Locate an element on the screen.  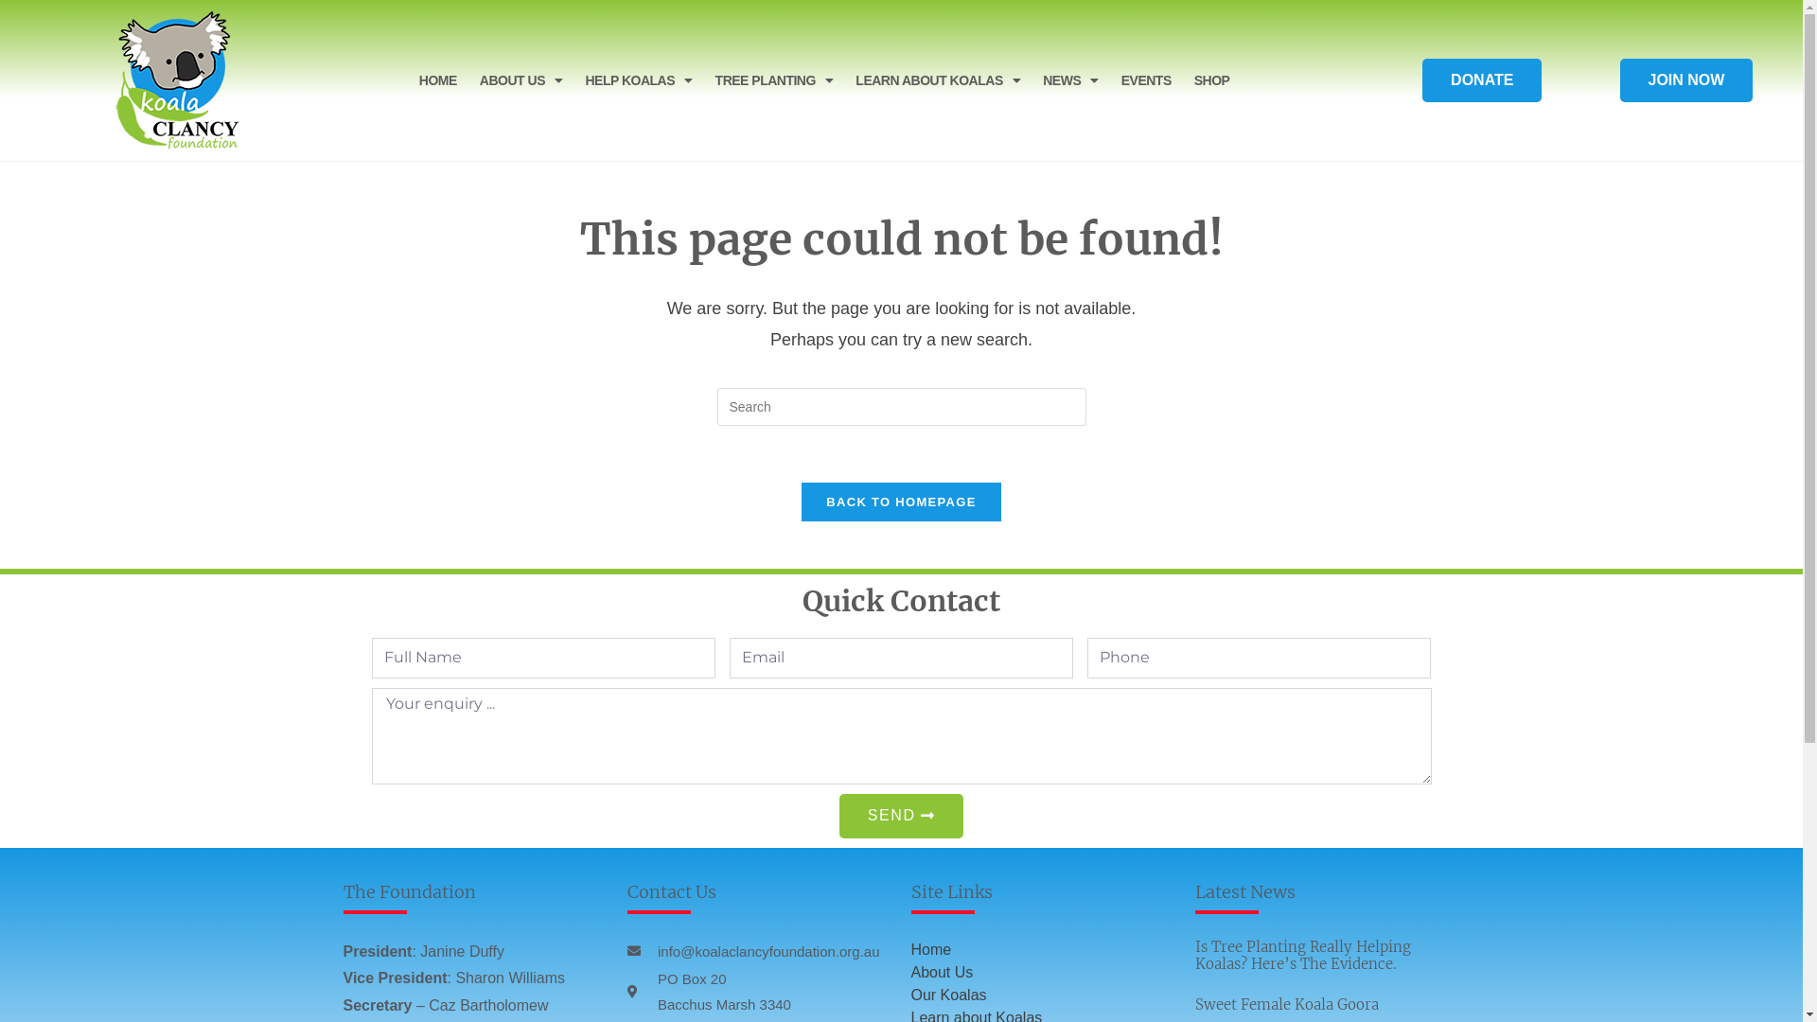
About Us is located at coordinates (942, 973).